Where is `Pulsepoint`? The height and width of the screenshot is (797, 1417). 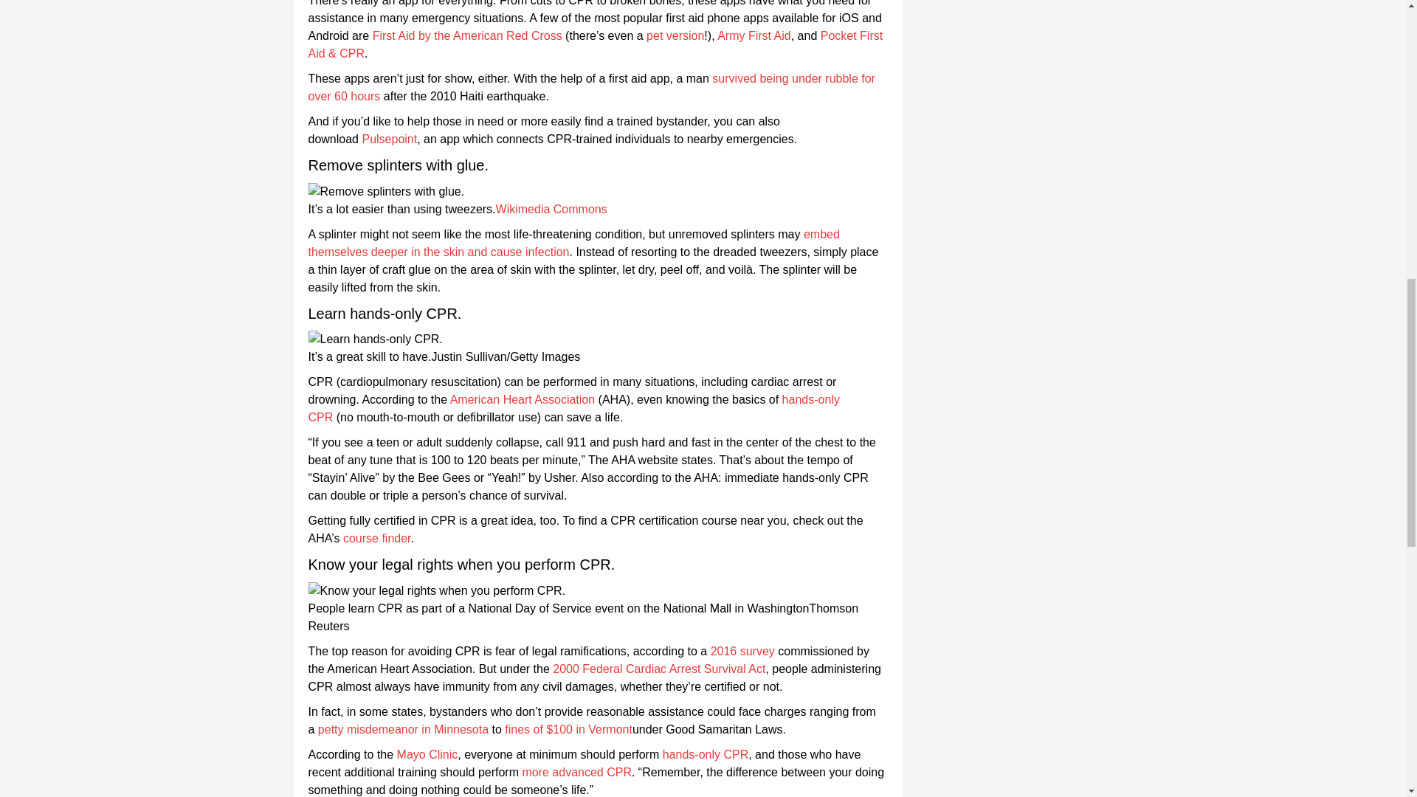 Pulsepoint is located at coordinates (388, 139).